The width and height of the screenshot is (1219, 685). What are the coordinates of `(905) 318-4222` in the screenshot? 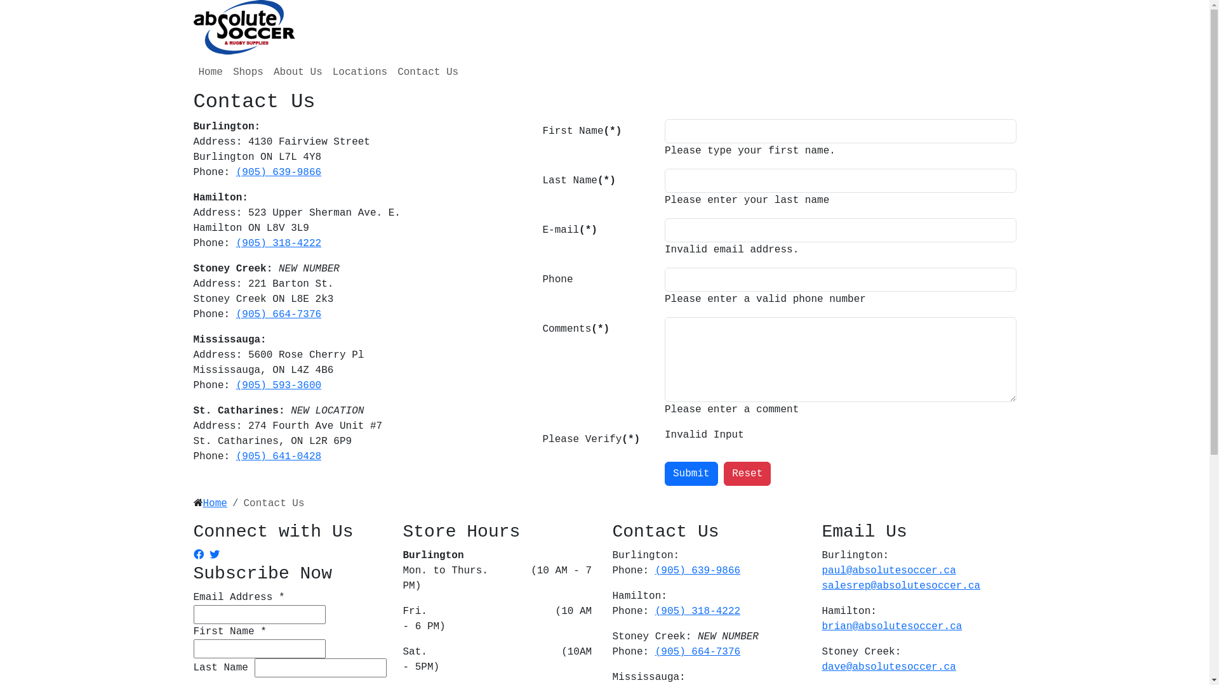 It's located at (279, 244).